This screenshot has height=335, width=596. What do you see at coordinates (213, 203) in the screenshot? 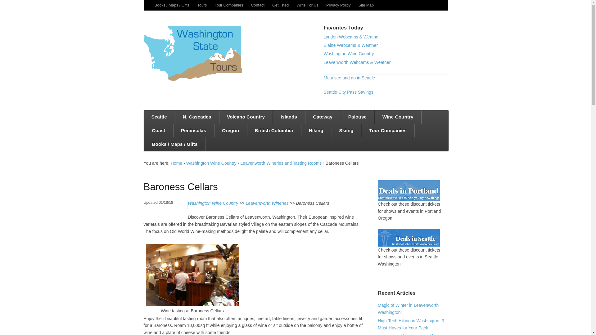
I see `Washington State Wine Tours and Tasting Around Leavenworth` at bounding box center [213, 203].